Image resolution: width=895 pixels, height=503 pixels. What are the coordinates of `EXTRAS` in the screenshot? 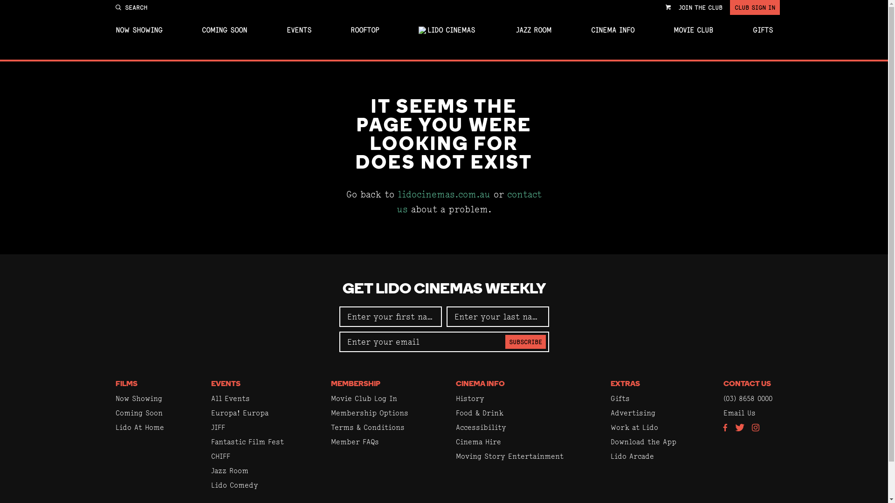 It's located at (626, 384).